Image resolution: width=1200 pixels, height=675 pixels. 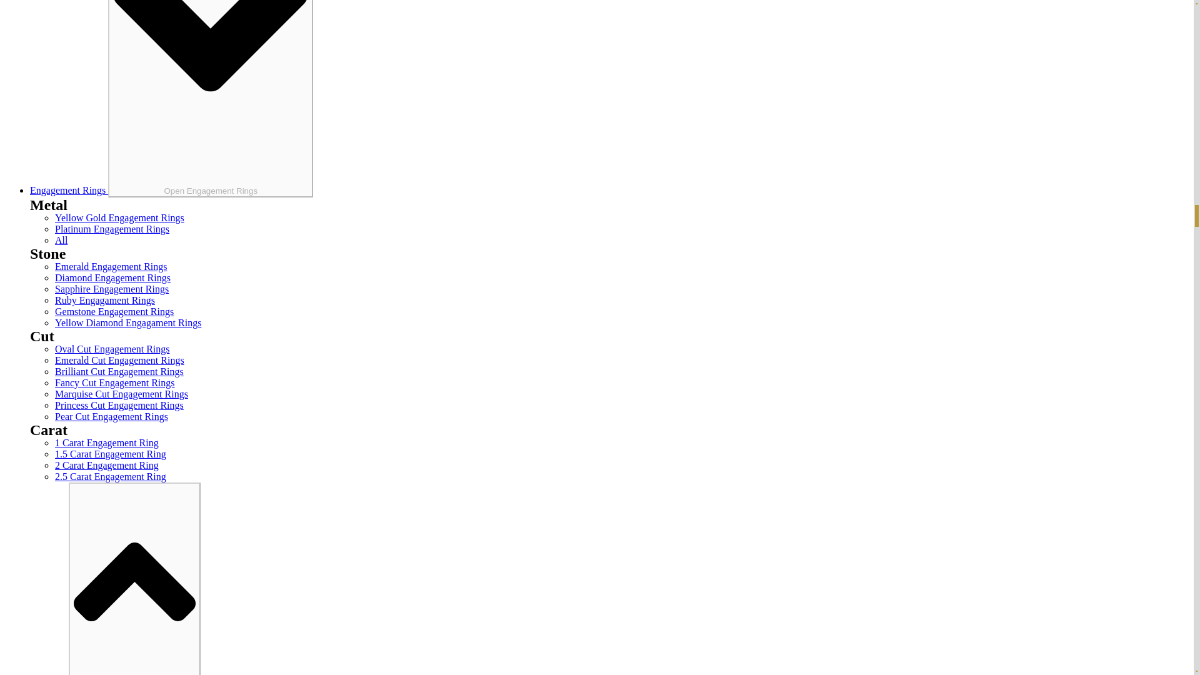 I want to click on Diamond Engagement Rings, so click(x=112, y=277).